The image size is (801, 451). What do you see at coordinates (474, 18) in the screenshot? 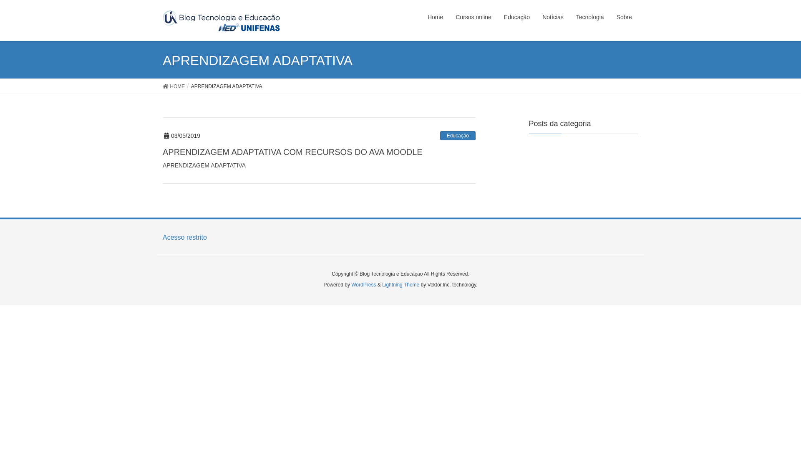
I see `Cursos online` at bounding box center [474, 18].